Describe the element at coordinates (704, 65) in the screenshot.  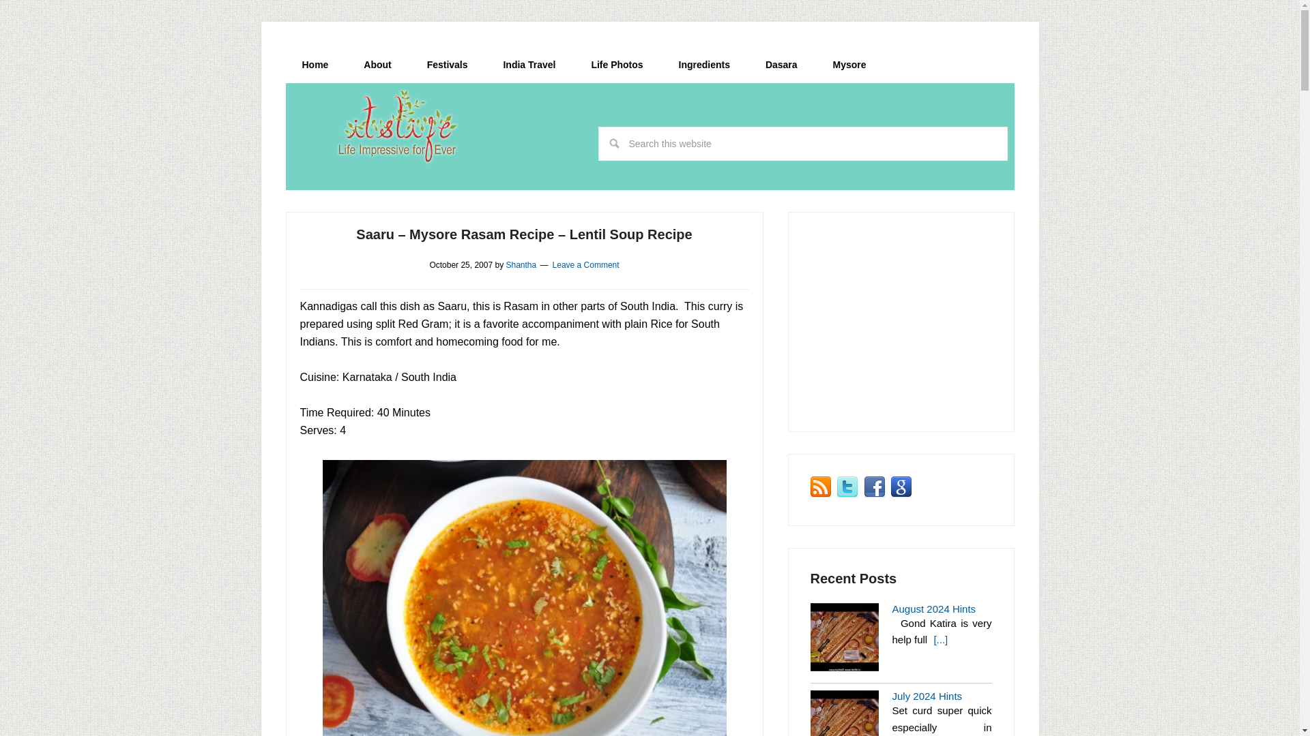
I see `Ingredients` at that location.